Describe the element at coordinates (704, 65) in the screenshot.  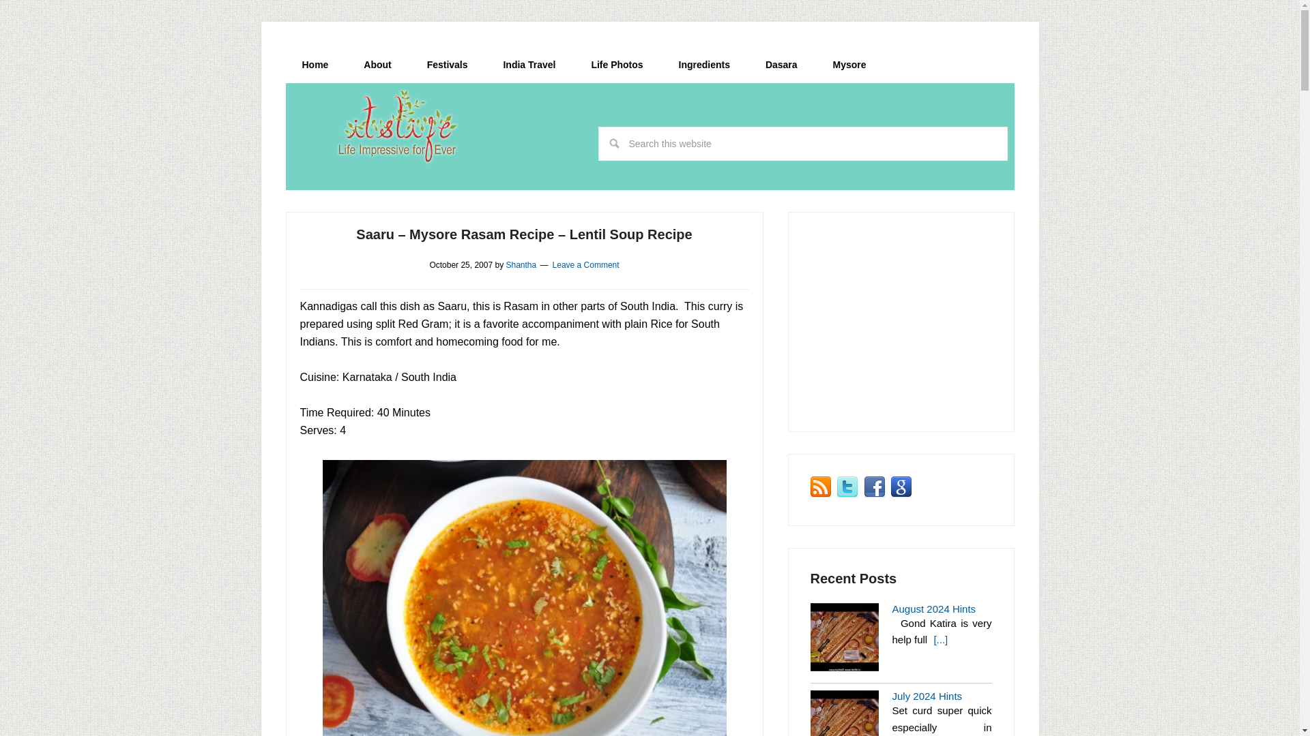
I see `Ingredients` at that location.